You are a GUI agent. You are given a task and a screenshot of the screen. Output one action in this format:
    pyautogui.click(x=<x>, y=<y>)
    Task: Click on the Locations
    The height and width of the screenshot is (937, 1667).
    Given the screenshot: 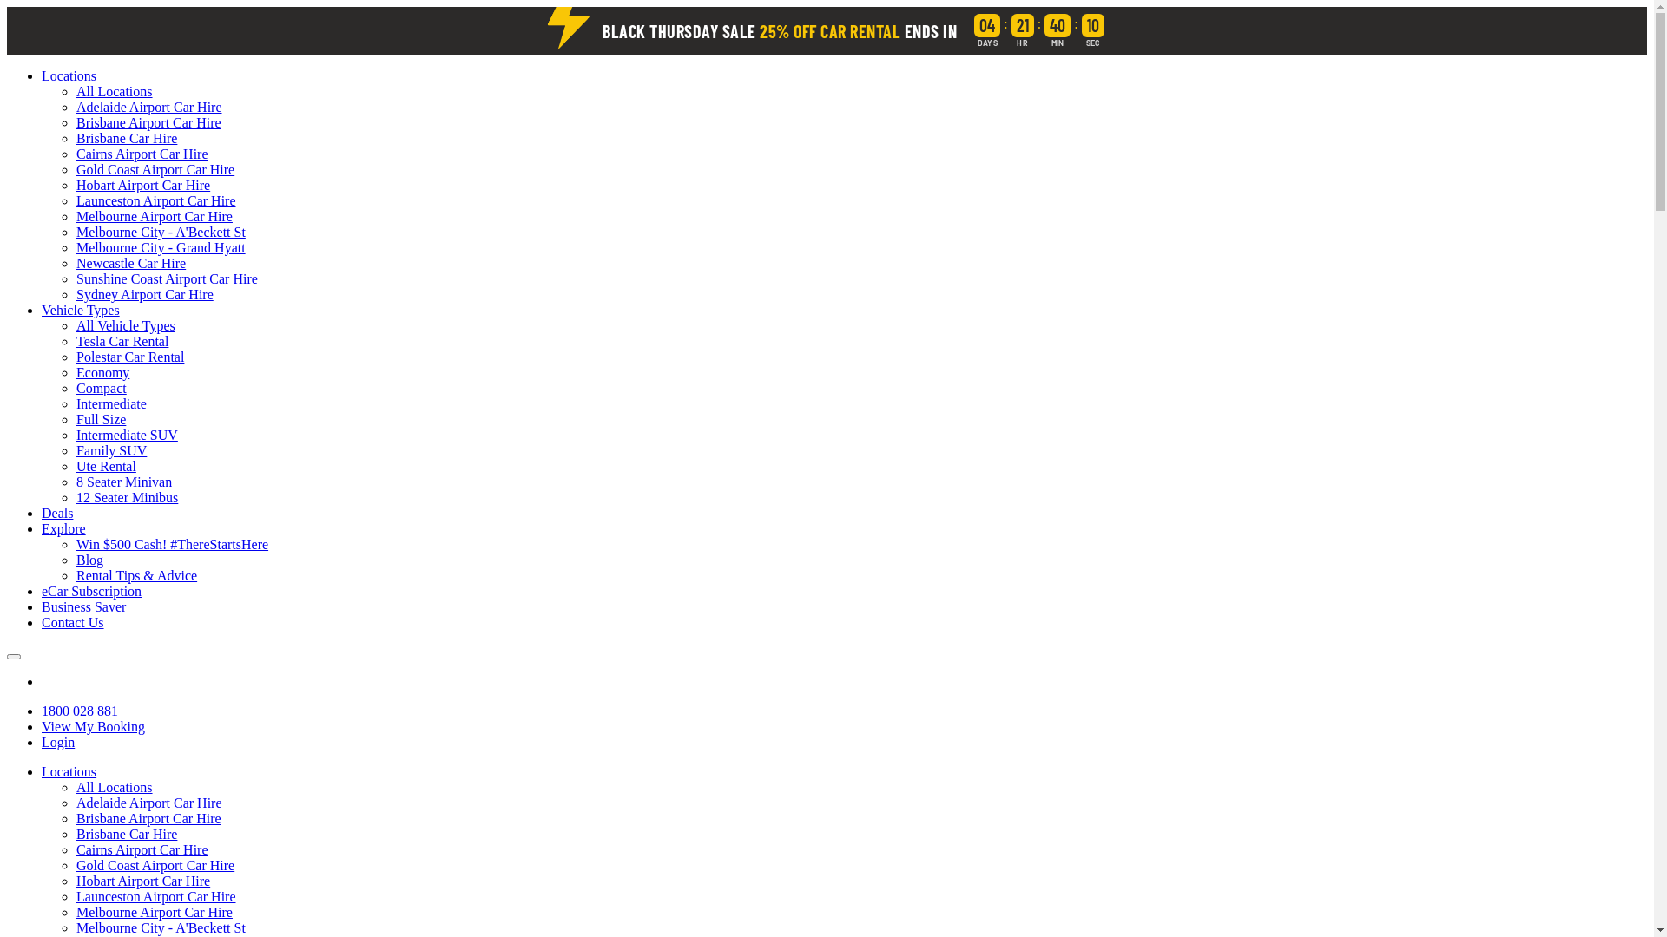 What is the action you would take?
    pyautogui.click(x=69, y=76)
    